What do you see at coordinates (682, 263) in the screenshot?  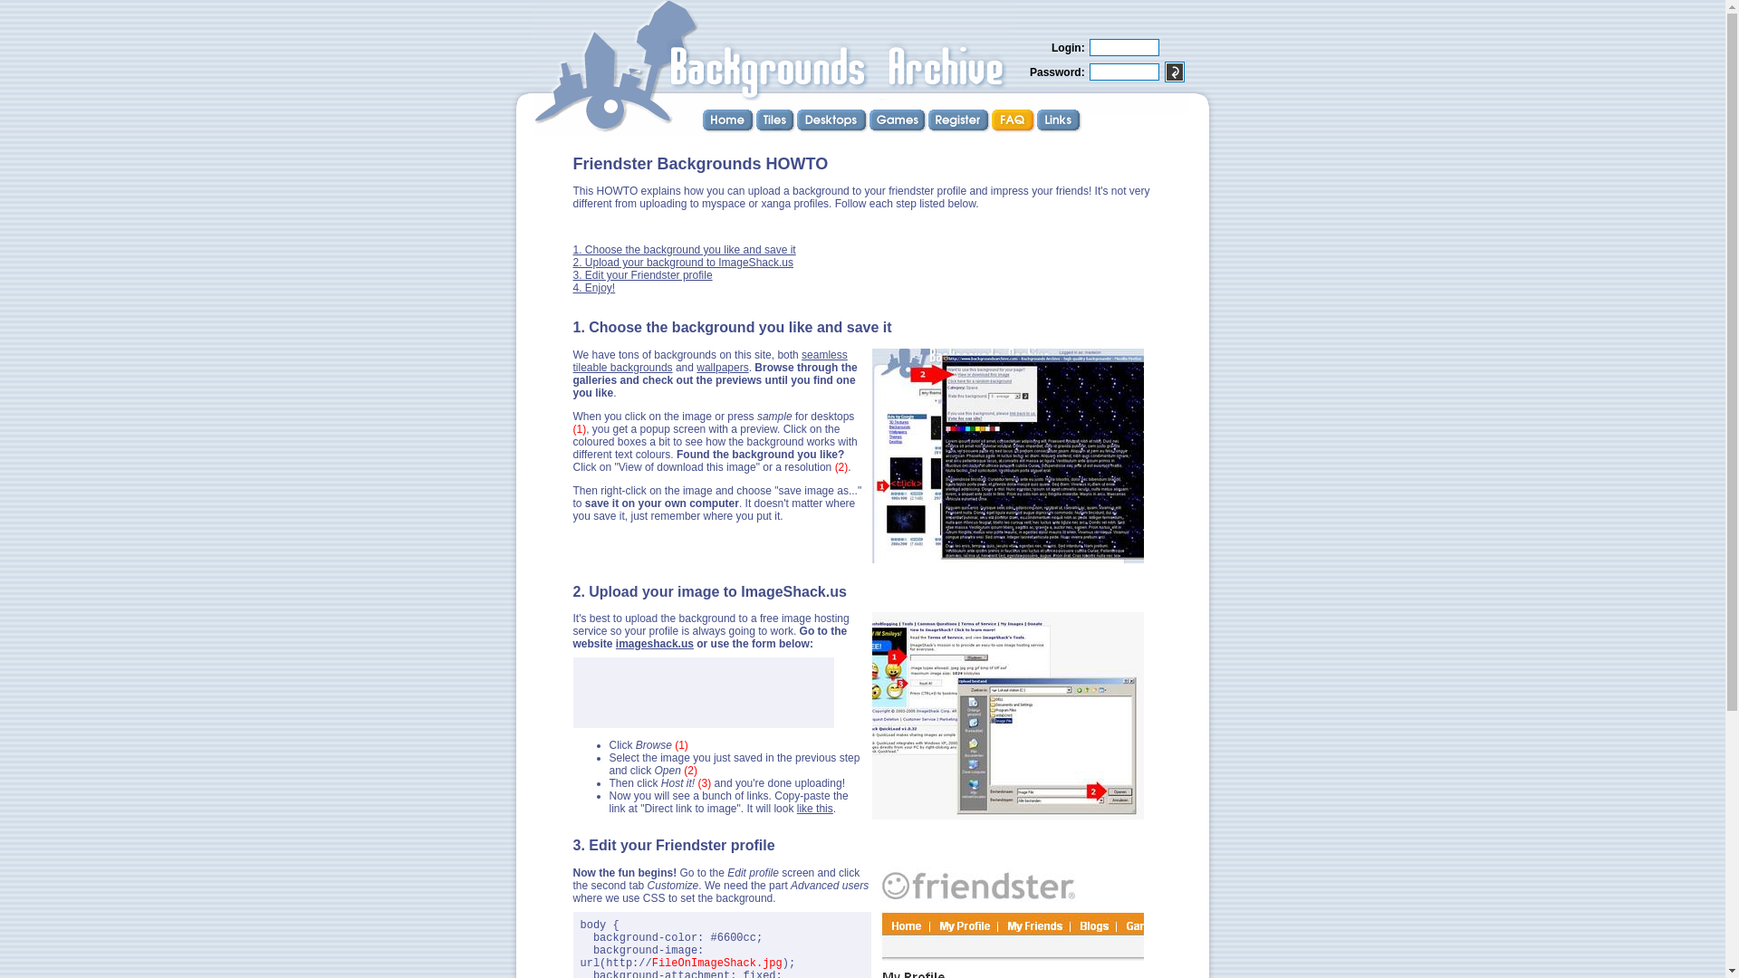 I see `2. Upload your background to ImageShack.us` at bounding box center [682, 263].